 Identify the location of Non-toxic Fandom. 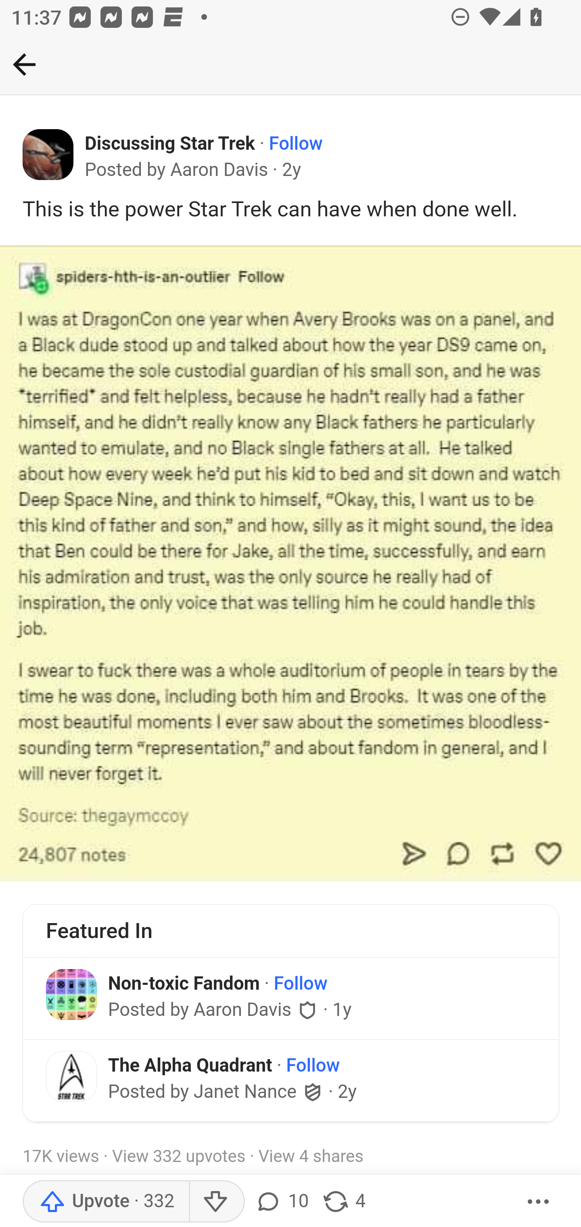
(184, 982).